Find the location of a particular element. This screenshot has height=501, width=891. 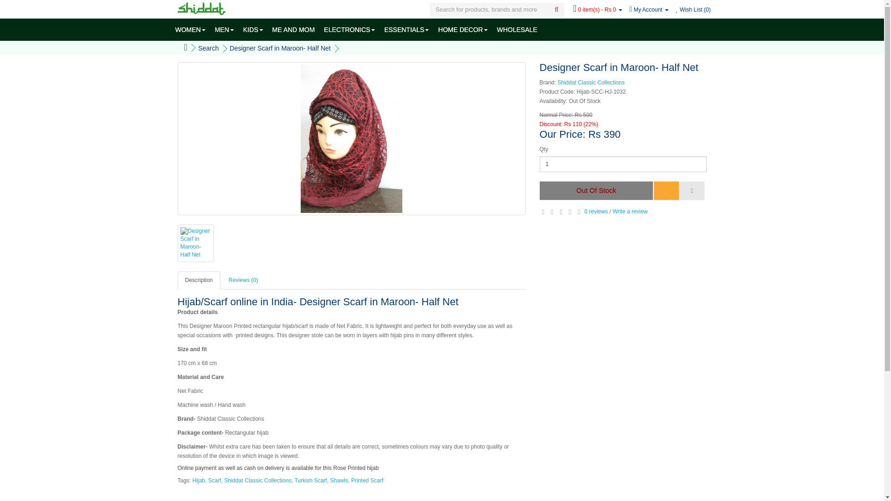

Designer Scarf in Maroon- Half Net is located at coordinates (195, 243).